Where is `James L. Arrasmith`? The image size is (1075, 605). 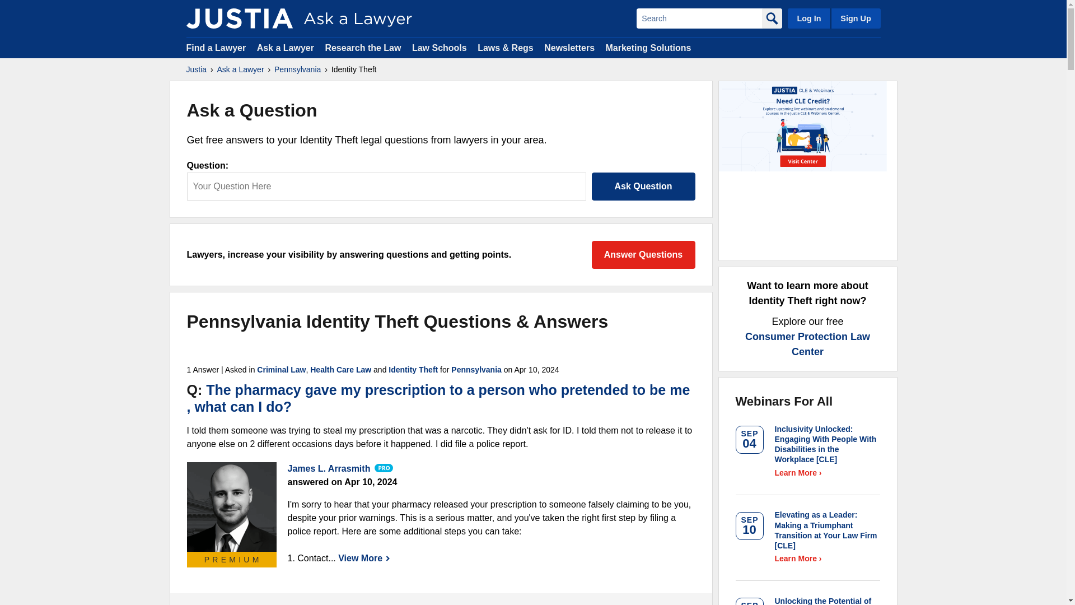
James L. Arrasmith is located at coordinates (232, 506).